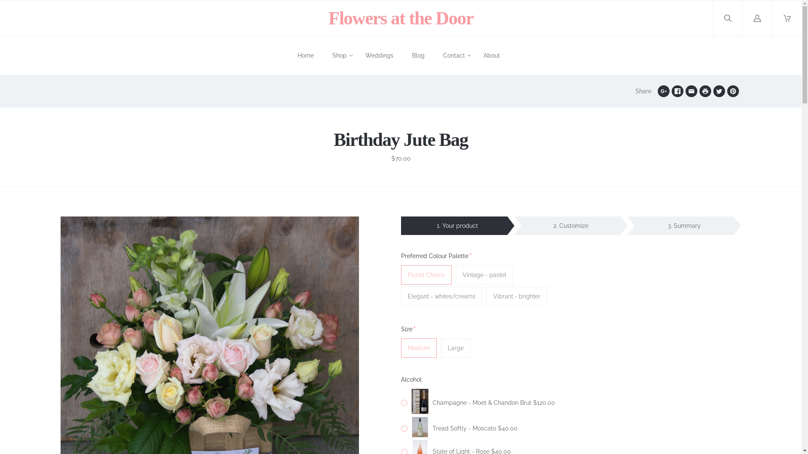 The width and height of the screenshot is (808, 454). What do you see at coordinates (418, 55) in the screenshot?
I see `Blog` at bounding box center [418, 55].